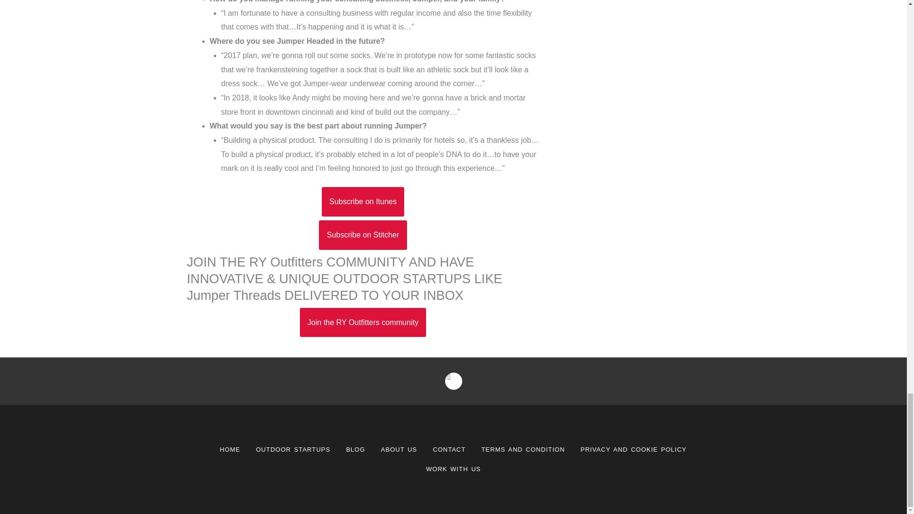 Image resolution: width=914 pixels, height=514 pixels. I want to click on BLOG, so click(355, 449).